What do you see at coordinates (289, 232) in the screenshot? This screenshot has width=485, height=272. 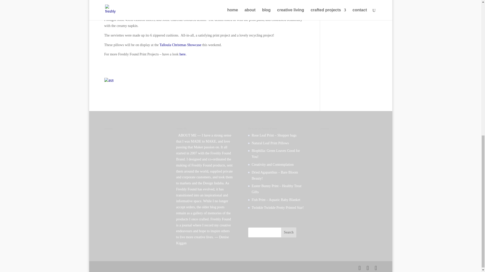 I see `Search` at bounding box center [289, 232].